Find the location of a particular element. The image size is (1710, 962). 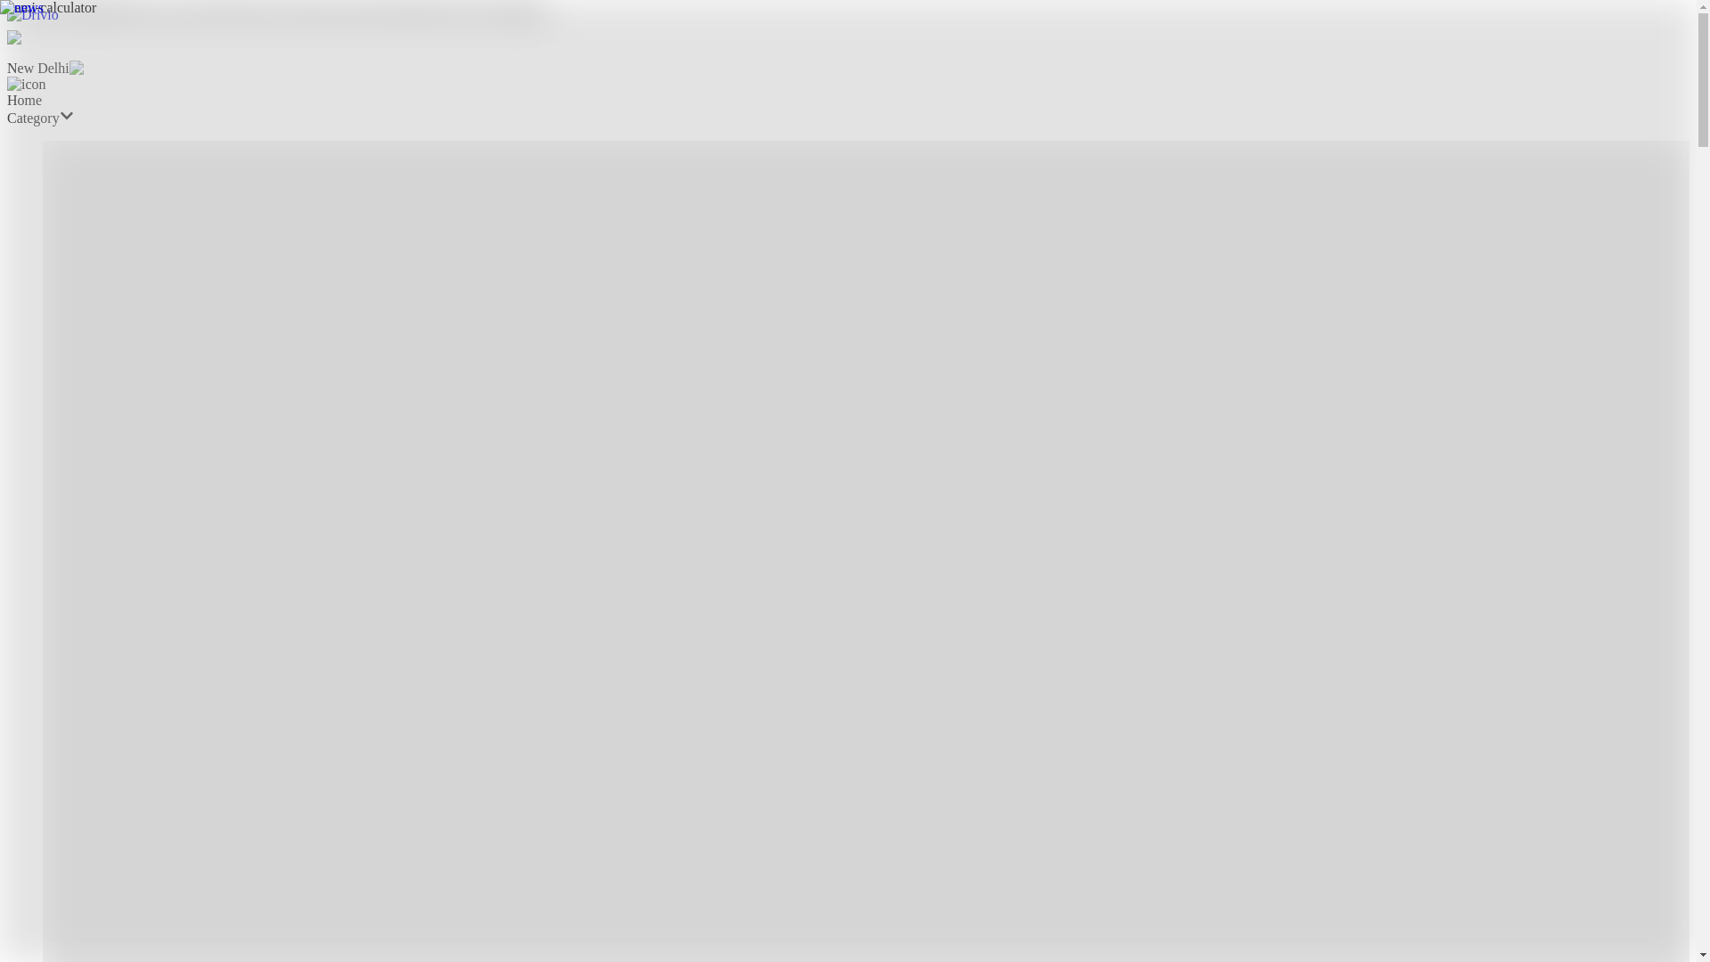

location is located at coordinates (26, 84).